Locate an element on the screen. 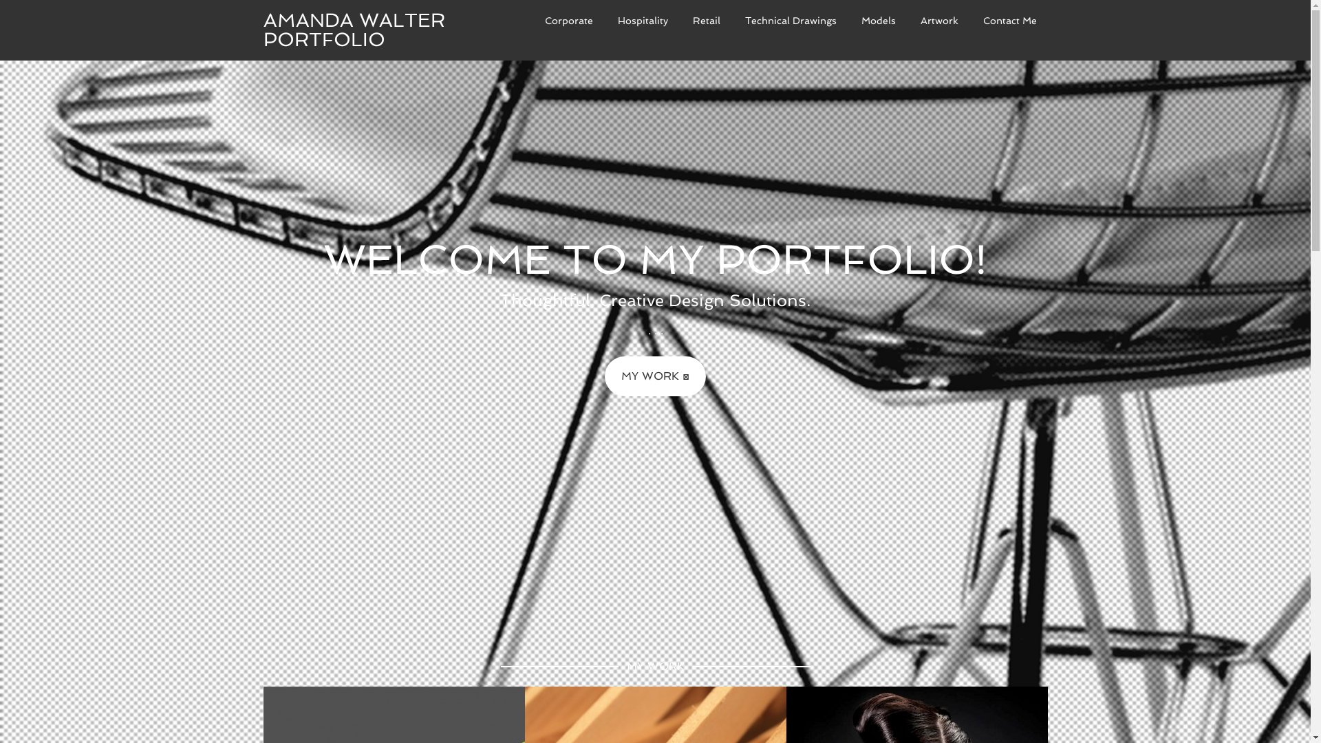 The width and height of the screenshot is (1321, 743). Hospitality is located at coordinates (643, 21).